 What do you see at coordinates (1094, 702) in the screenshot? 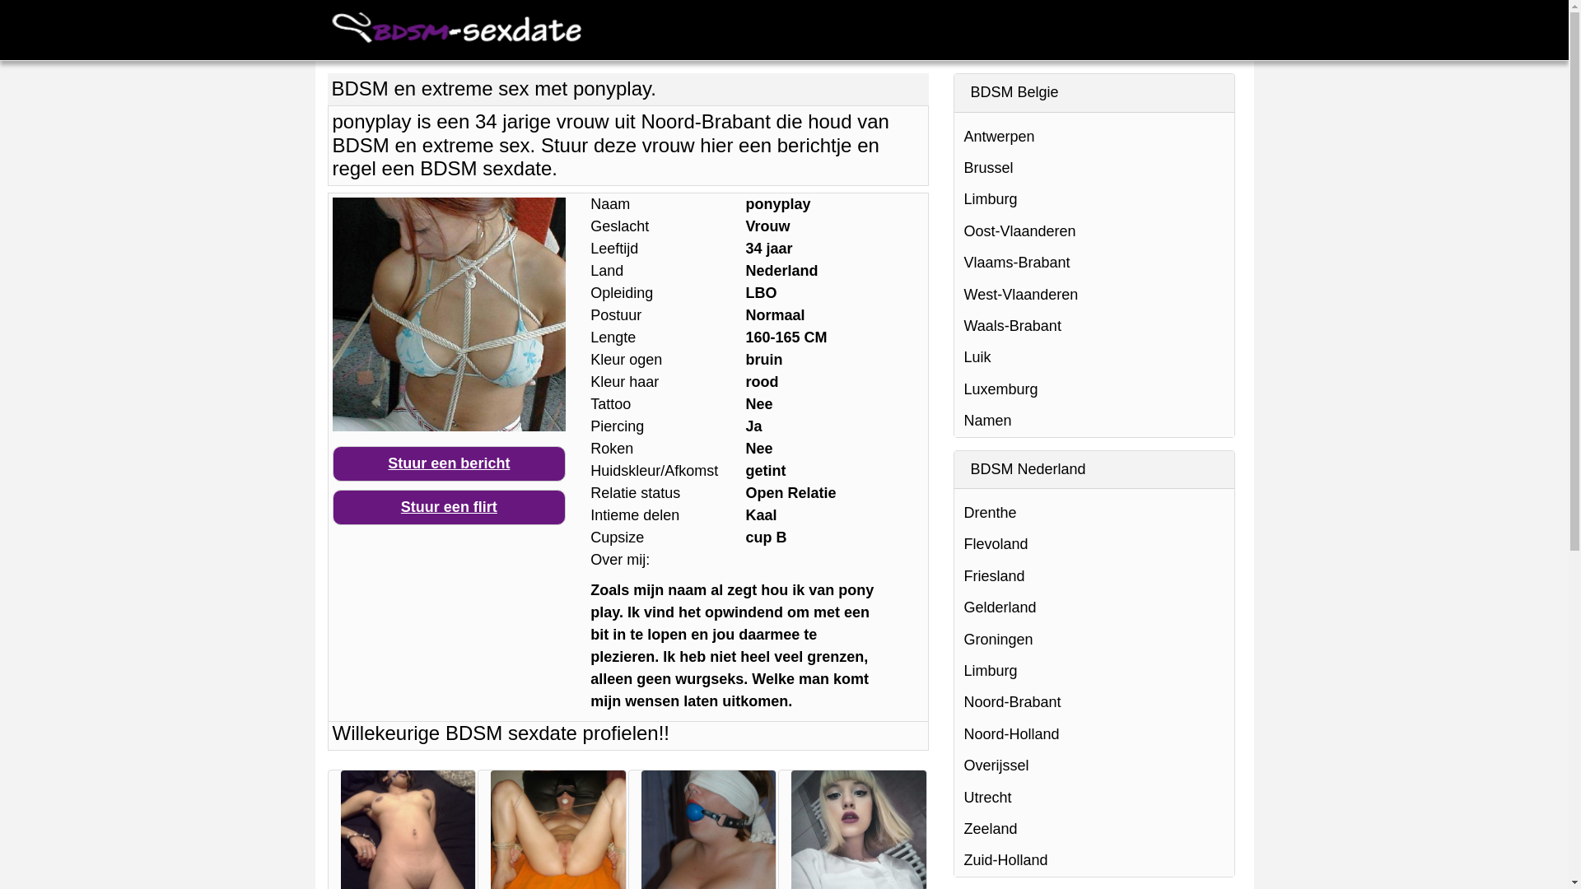
I see `Noord-Brabant` at bounding box center [1094, 702].